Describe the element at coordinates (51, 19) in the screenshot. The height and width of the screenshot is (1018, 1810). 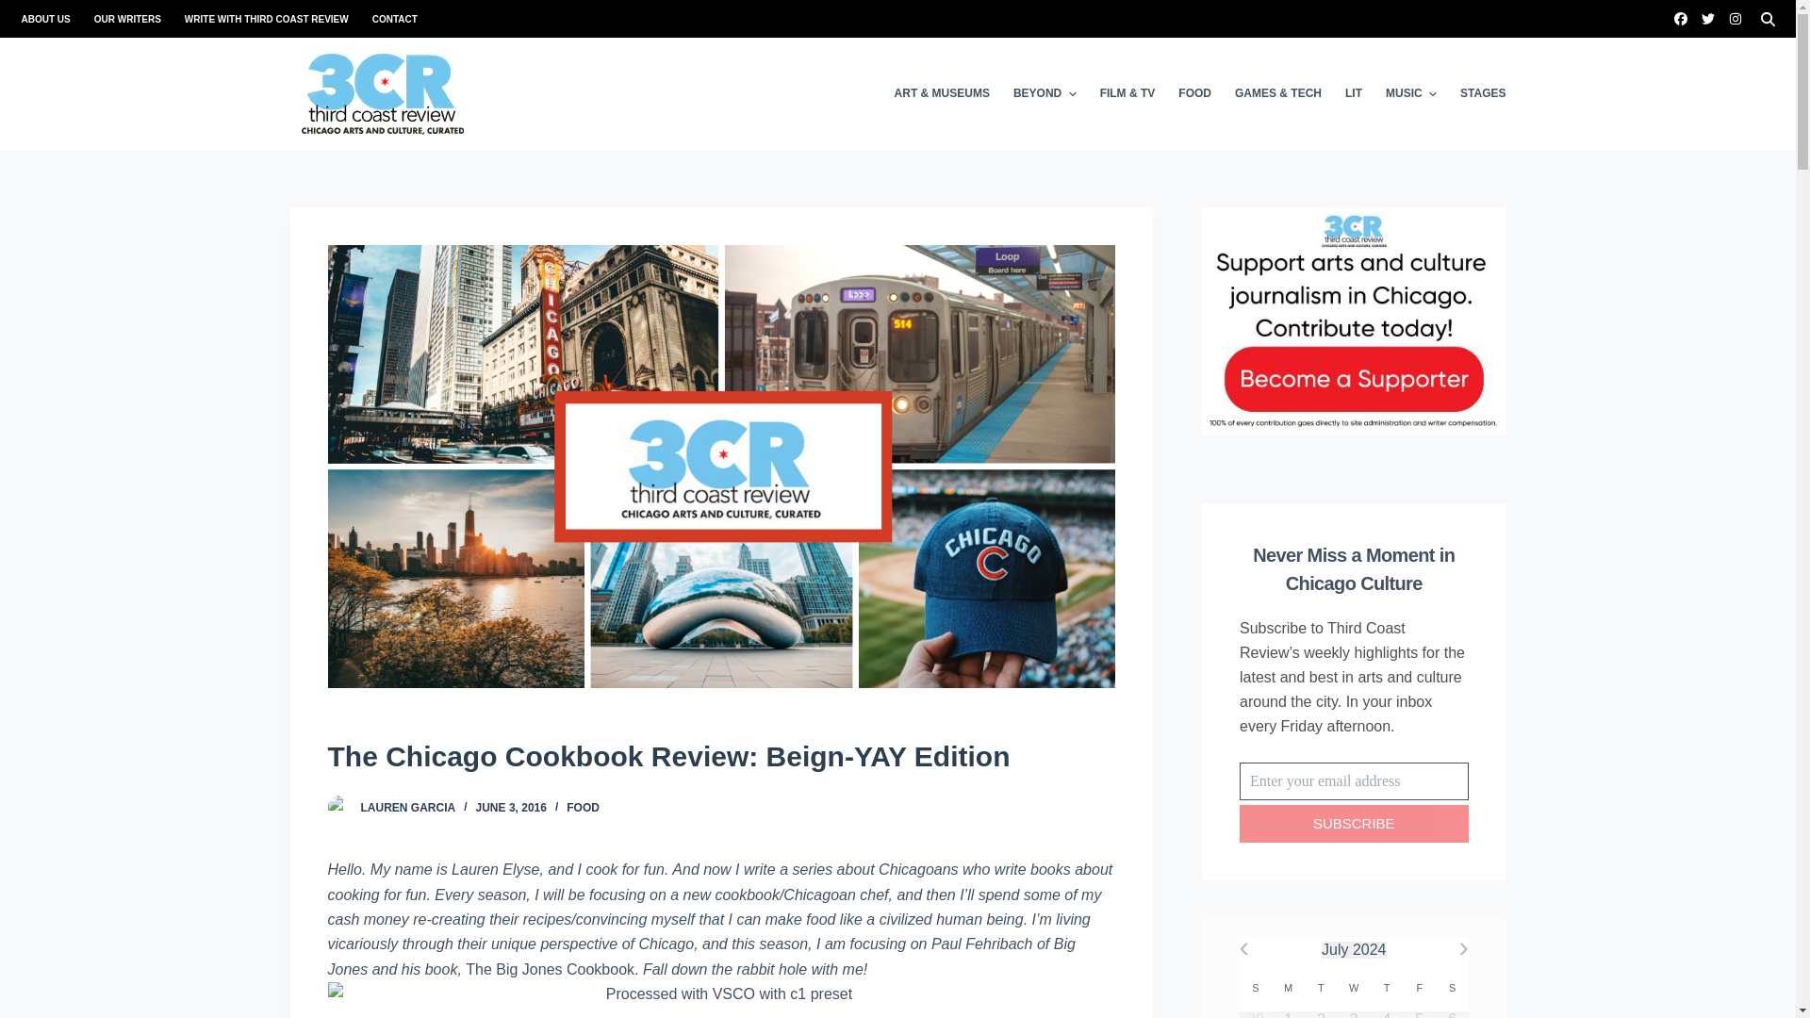
I see `ABOUT US` at that location.